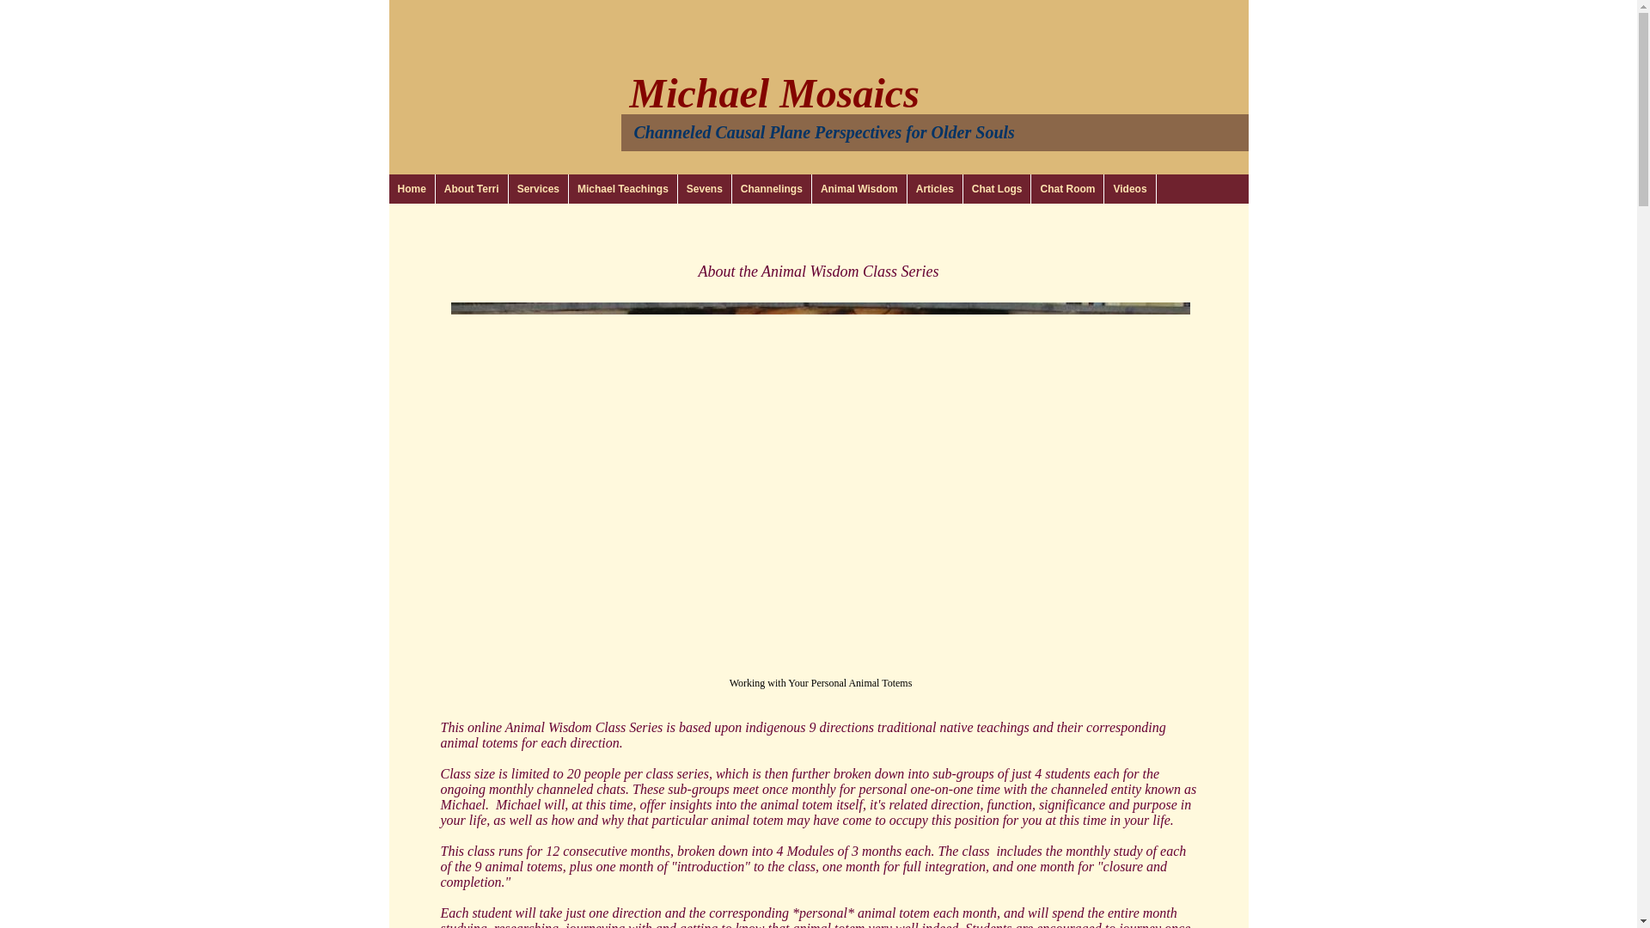  What do you see at coordinates (538, 189) in the screenshot?
I see `Services` at bounding box center [538, 189].